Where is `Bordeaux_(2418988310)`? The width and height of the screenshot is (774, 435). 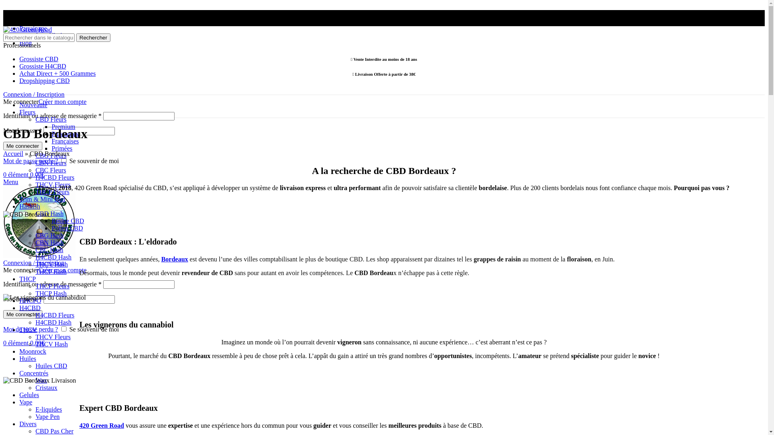 Bordeaux_(2418988310) is located at coordinates (26, 215).